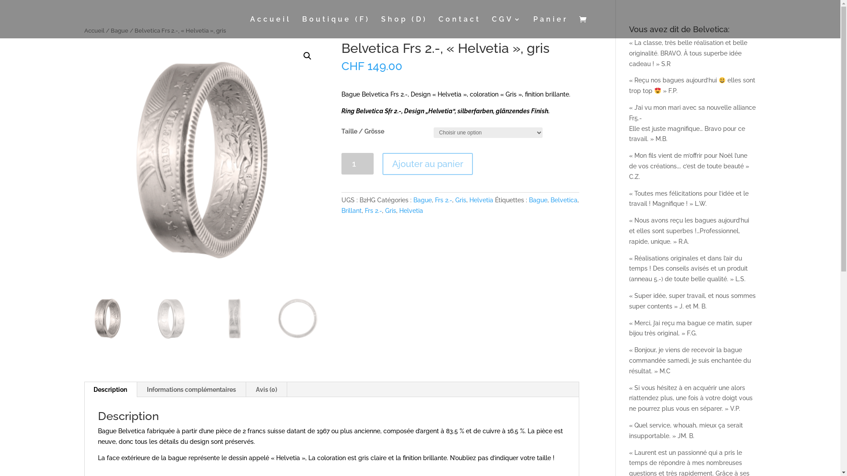 The width and height of the screenshot is (847, 476). Describe the element at coordinates (94, 31) in the screenshot. I see `Accueil` at that location.